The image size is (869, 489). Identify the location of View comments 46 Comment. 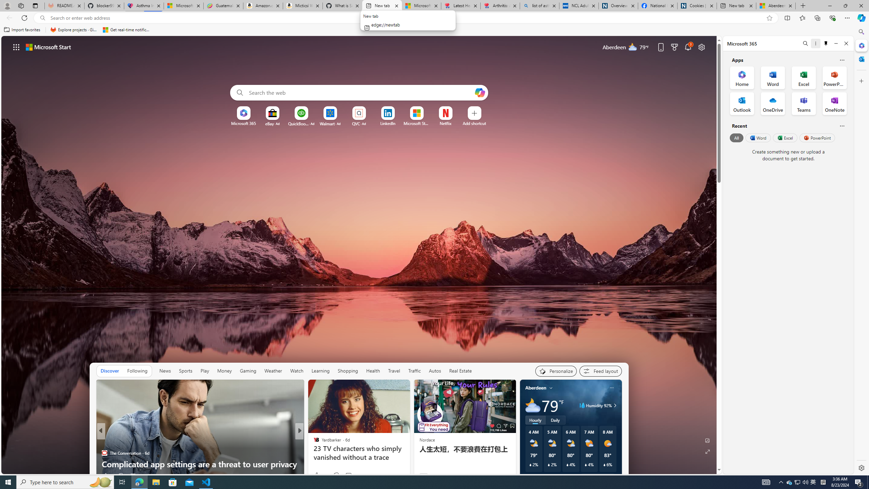
(351, 475).